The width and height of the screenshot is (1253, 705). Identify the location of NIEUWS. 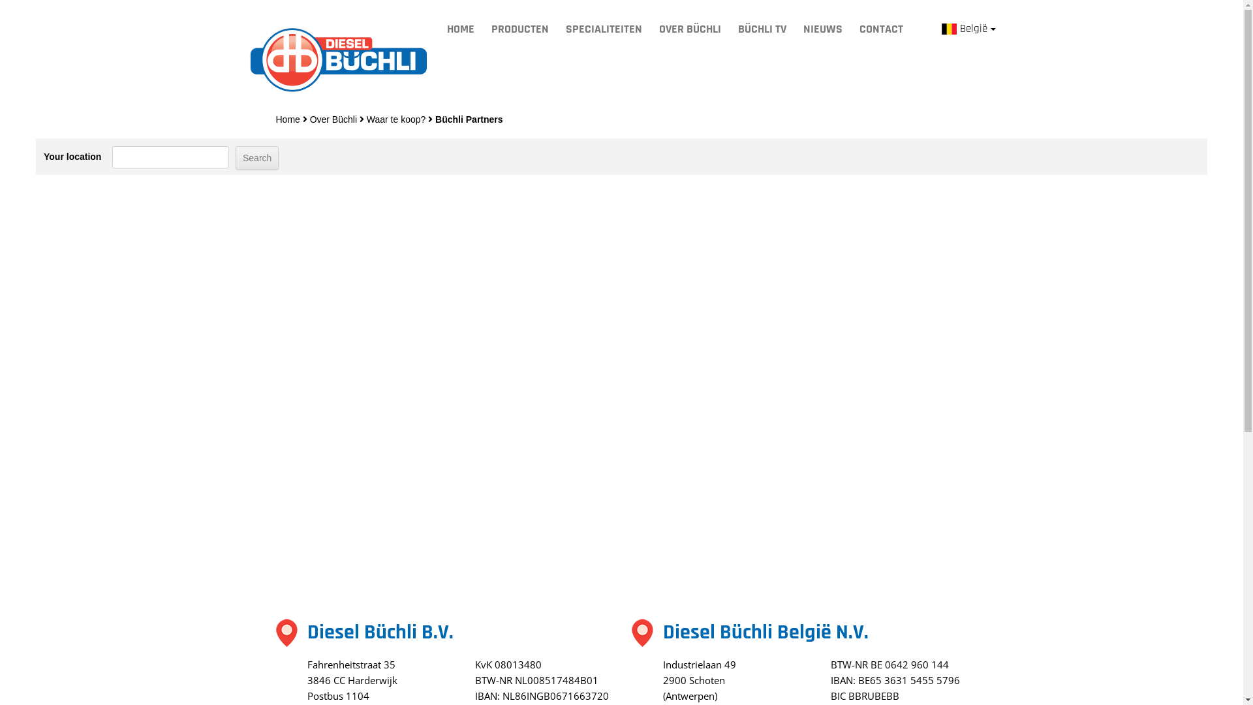
(822, 29).